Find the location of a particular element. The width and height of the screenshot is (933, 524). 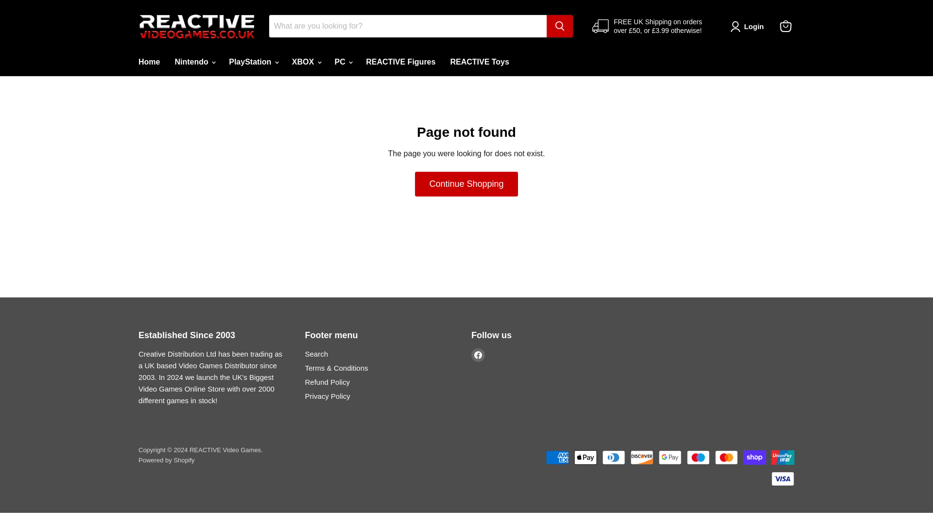

Shop Pay is located at coordinates (754, 457).